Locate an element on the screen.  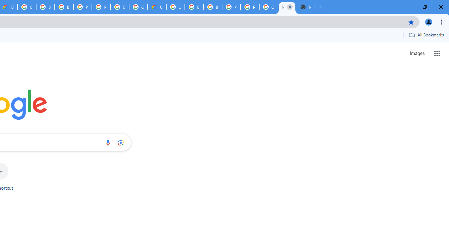
Search by image is located at coordinates (121, 142).